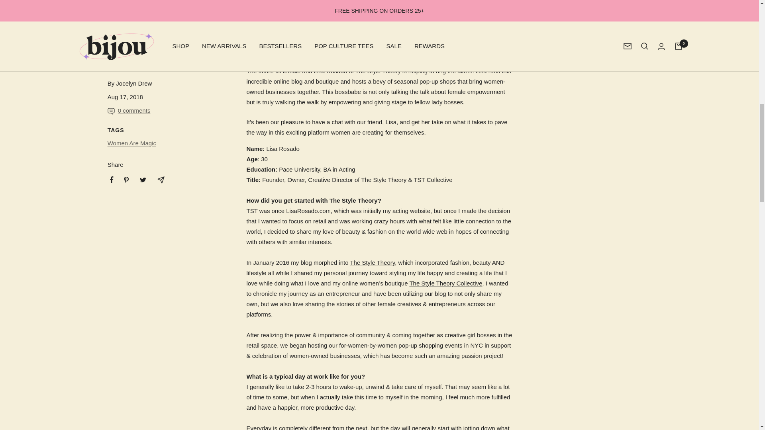  I want to click on Women Are Magic, so click(131, 143).